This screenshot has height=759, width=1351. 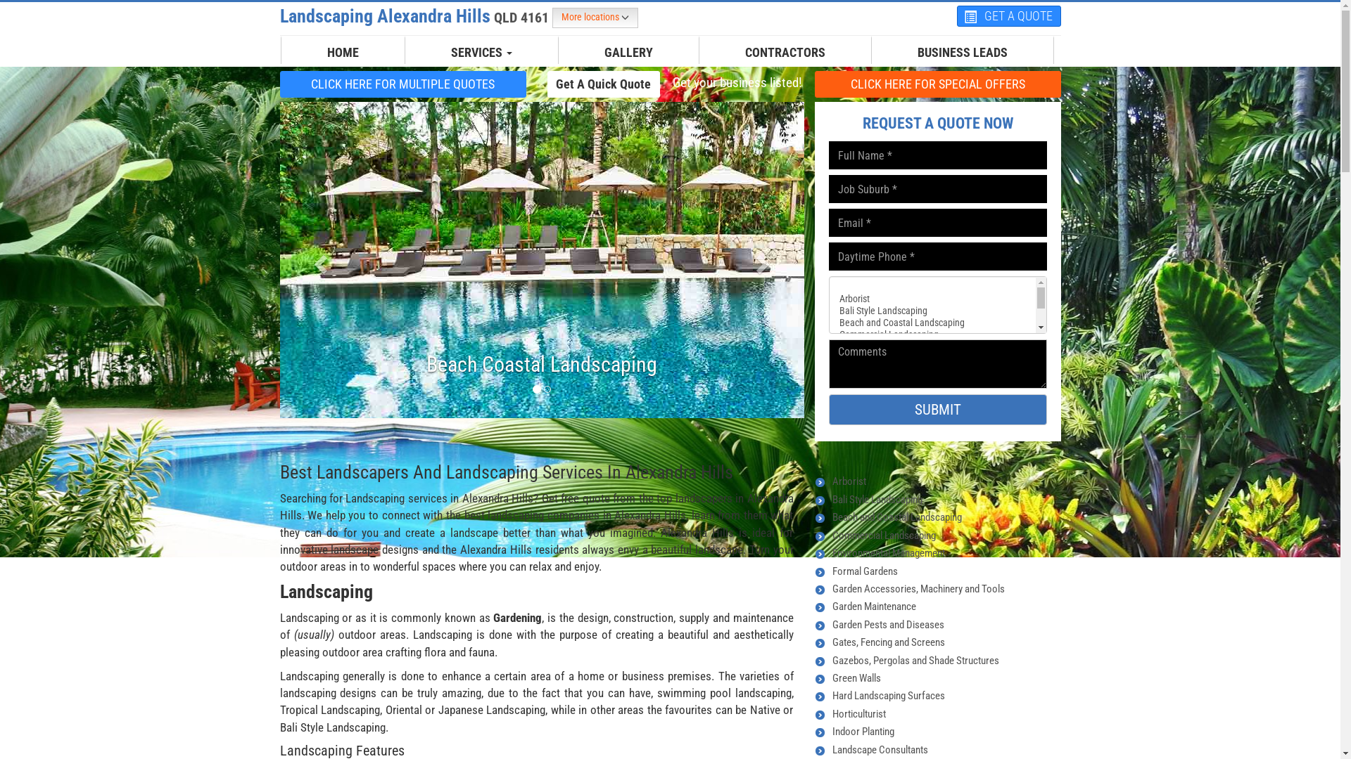 What do you see at coordinates (604, 84) in the screenshot?
I see `Get A Quick Quote` at bounding box center [604, 84].